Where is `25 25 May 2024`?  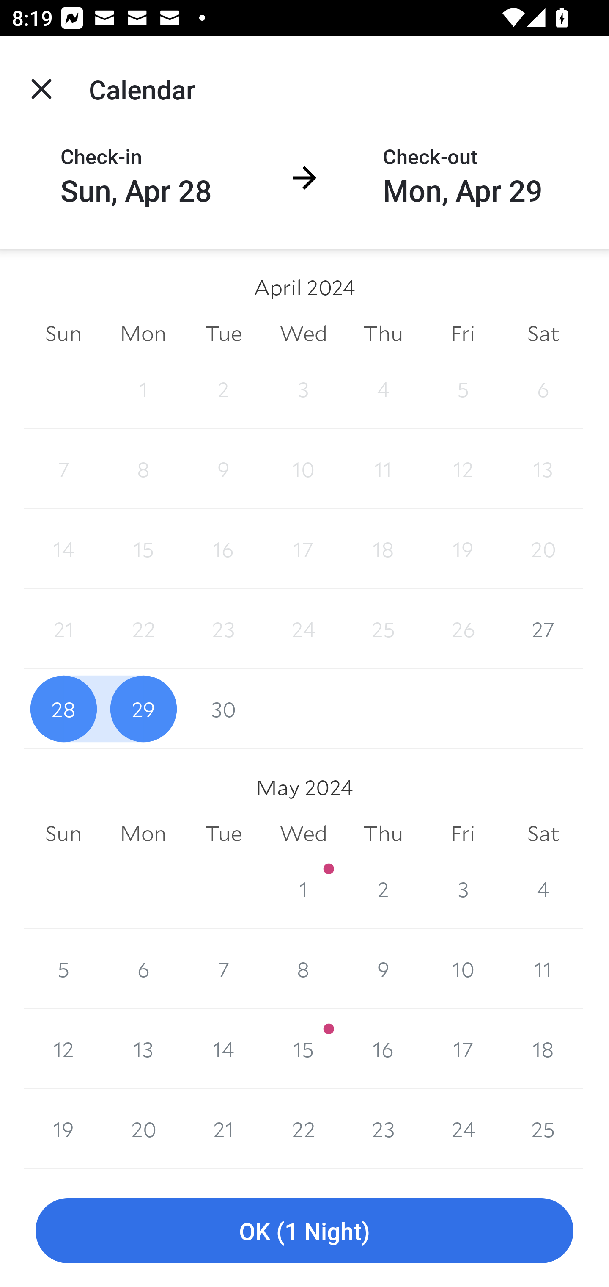 25 25 May 2024 is located at coordinates (543, 1129).